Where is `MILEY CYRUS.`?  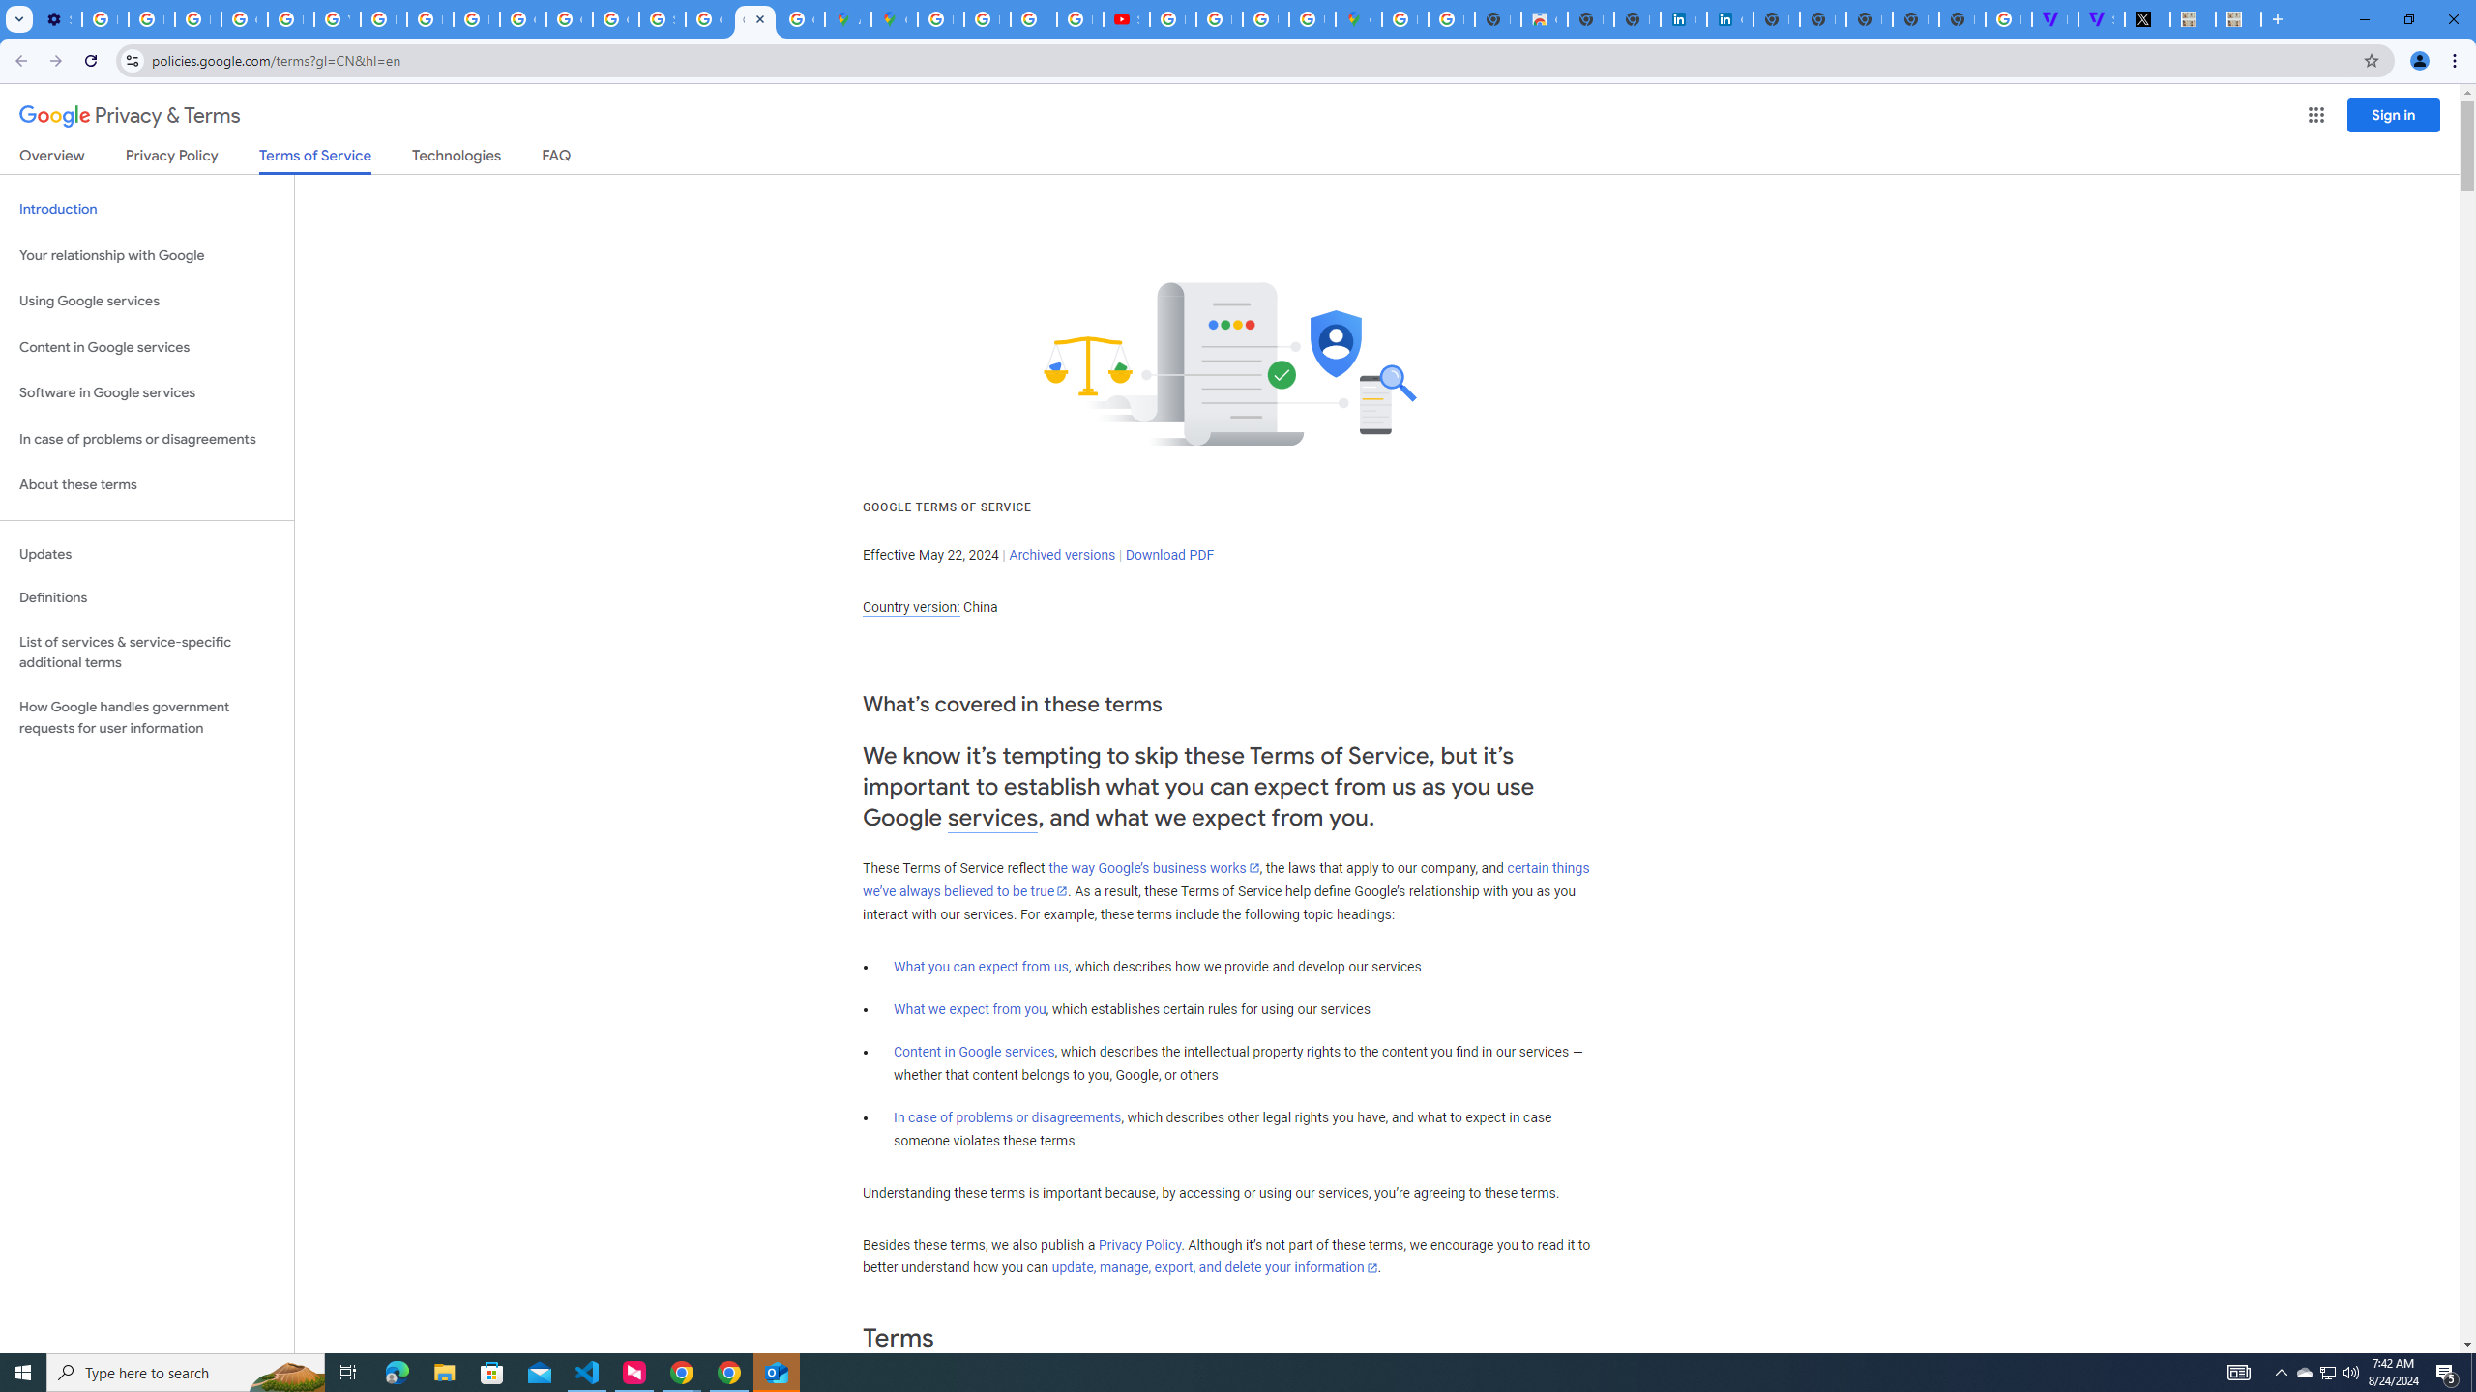 MILEY CYRUS. is located at coordinates (2192, 19).